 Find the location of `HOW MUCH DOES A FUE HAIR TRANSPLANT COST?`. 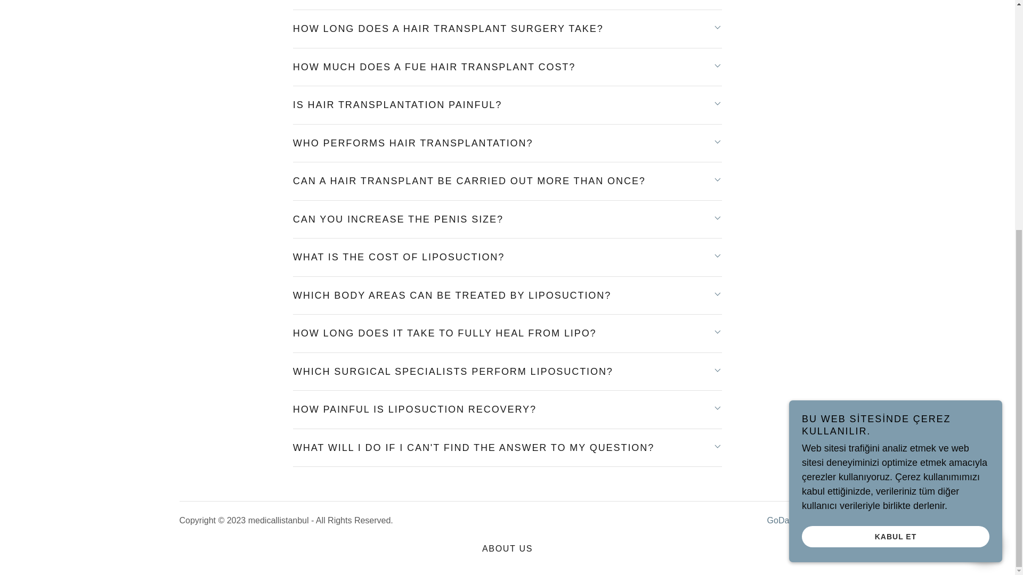

HOW MUCH DOES A FUE HAIR TRANSPLANT COST? is located at coordinates (507, 67).